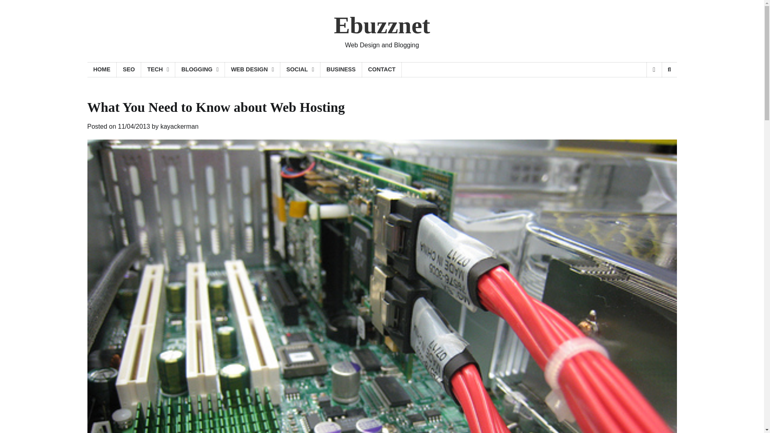 This screenshot has height=433, width=770. I want to click on SEO, so click(129, 70).